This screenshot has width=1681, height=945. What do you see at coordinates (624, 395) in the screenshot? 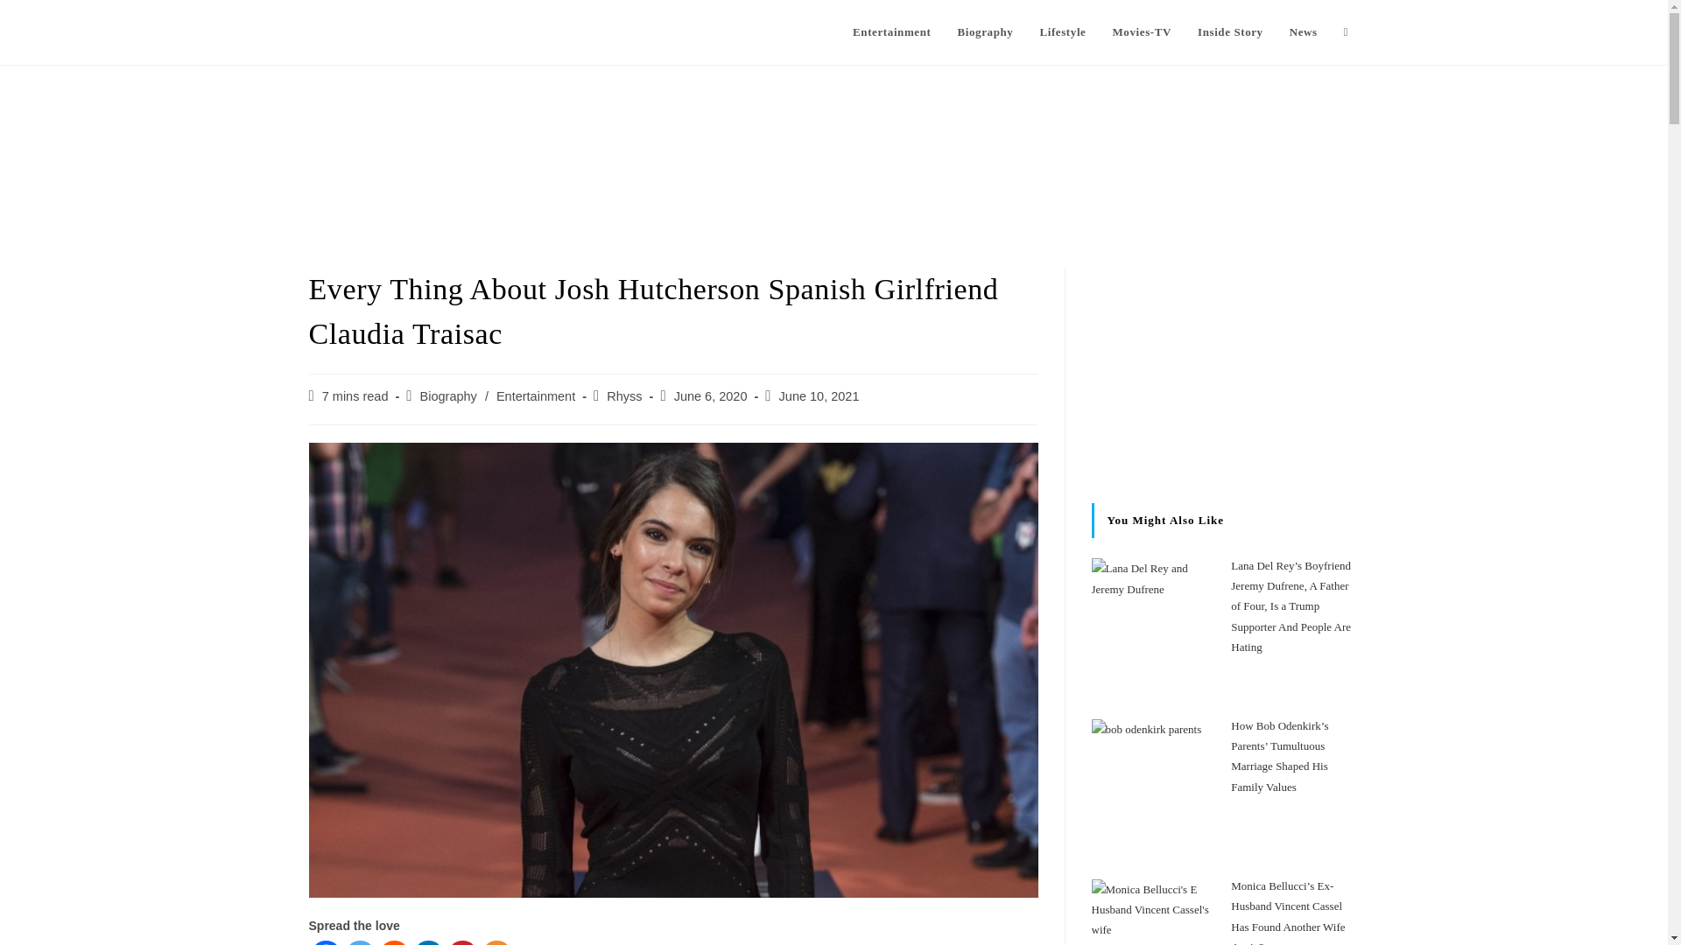
I see `Rhyss` at bounding box center [624, 395].